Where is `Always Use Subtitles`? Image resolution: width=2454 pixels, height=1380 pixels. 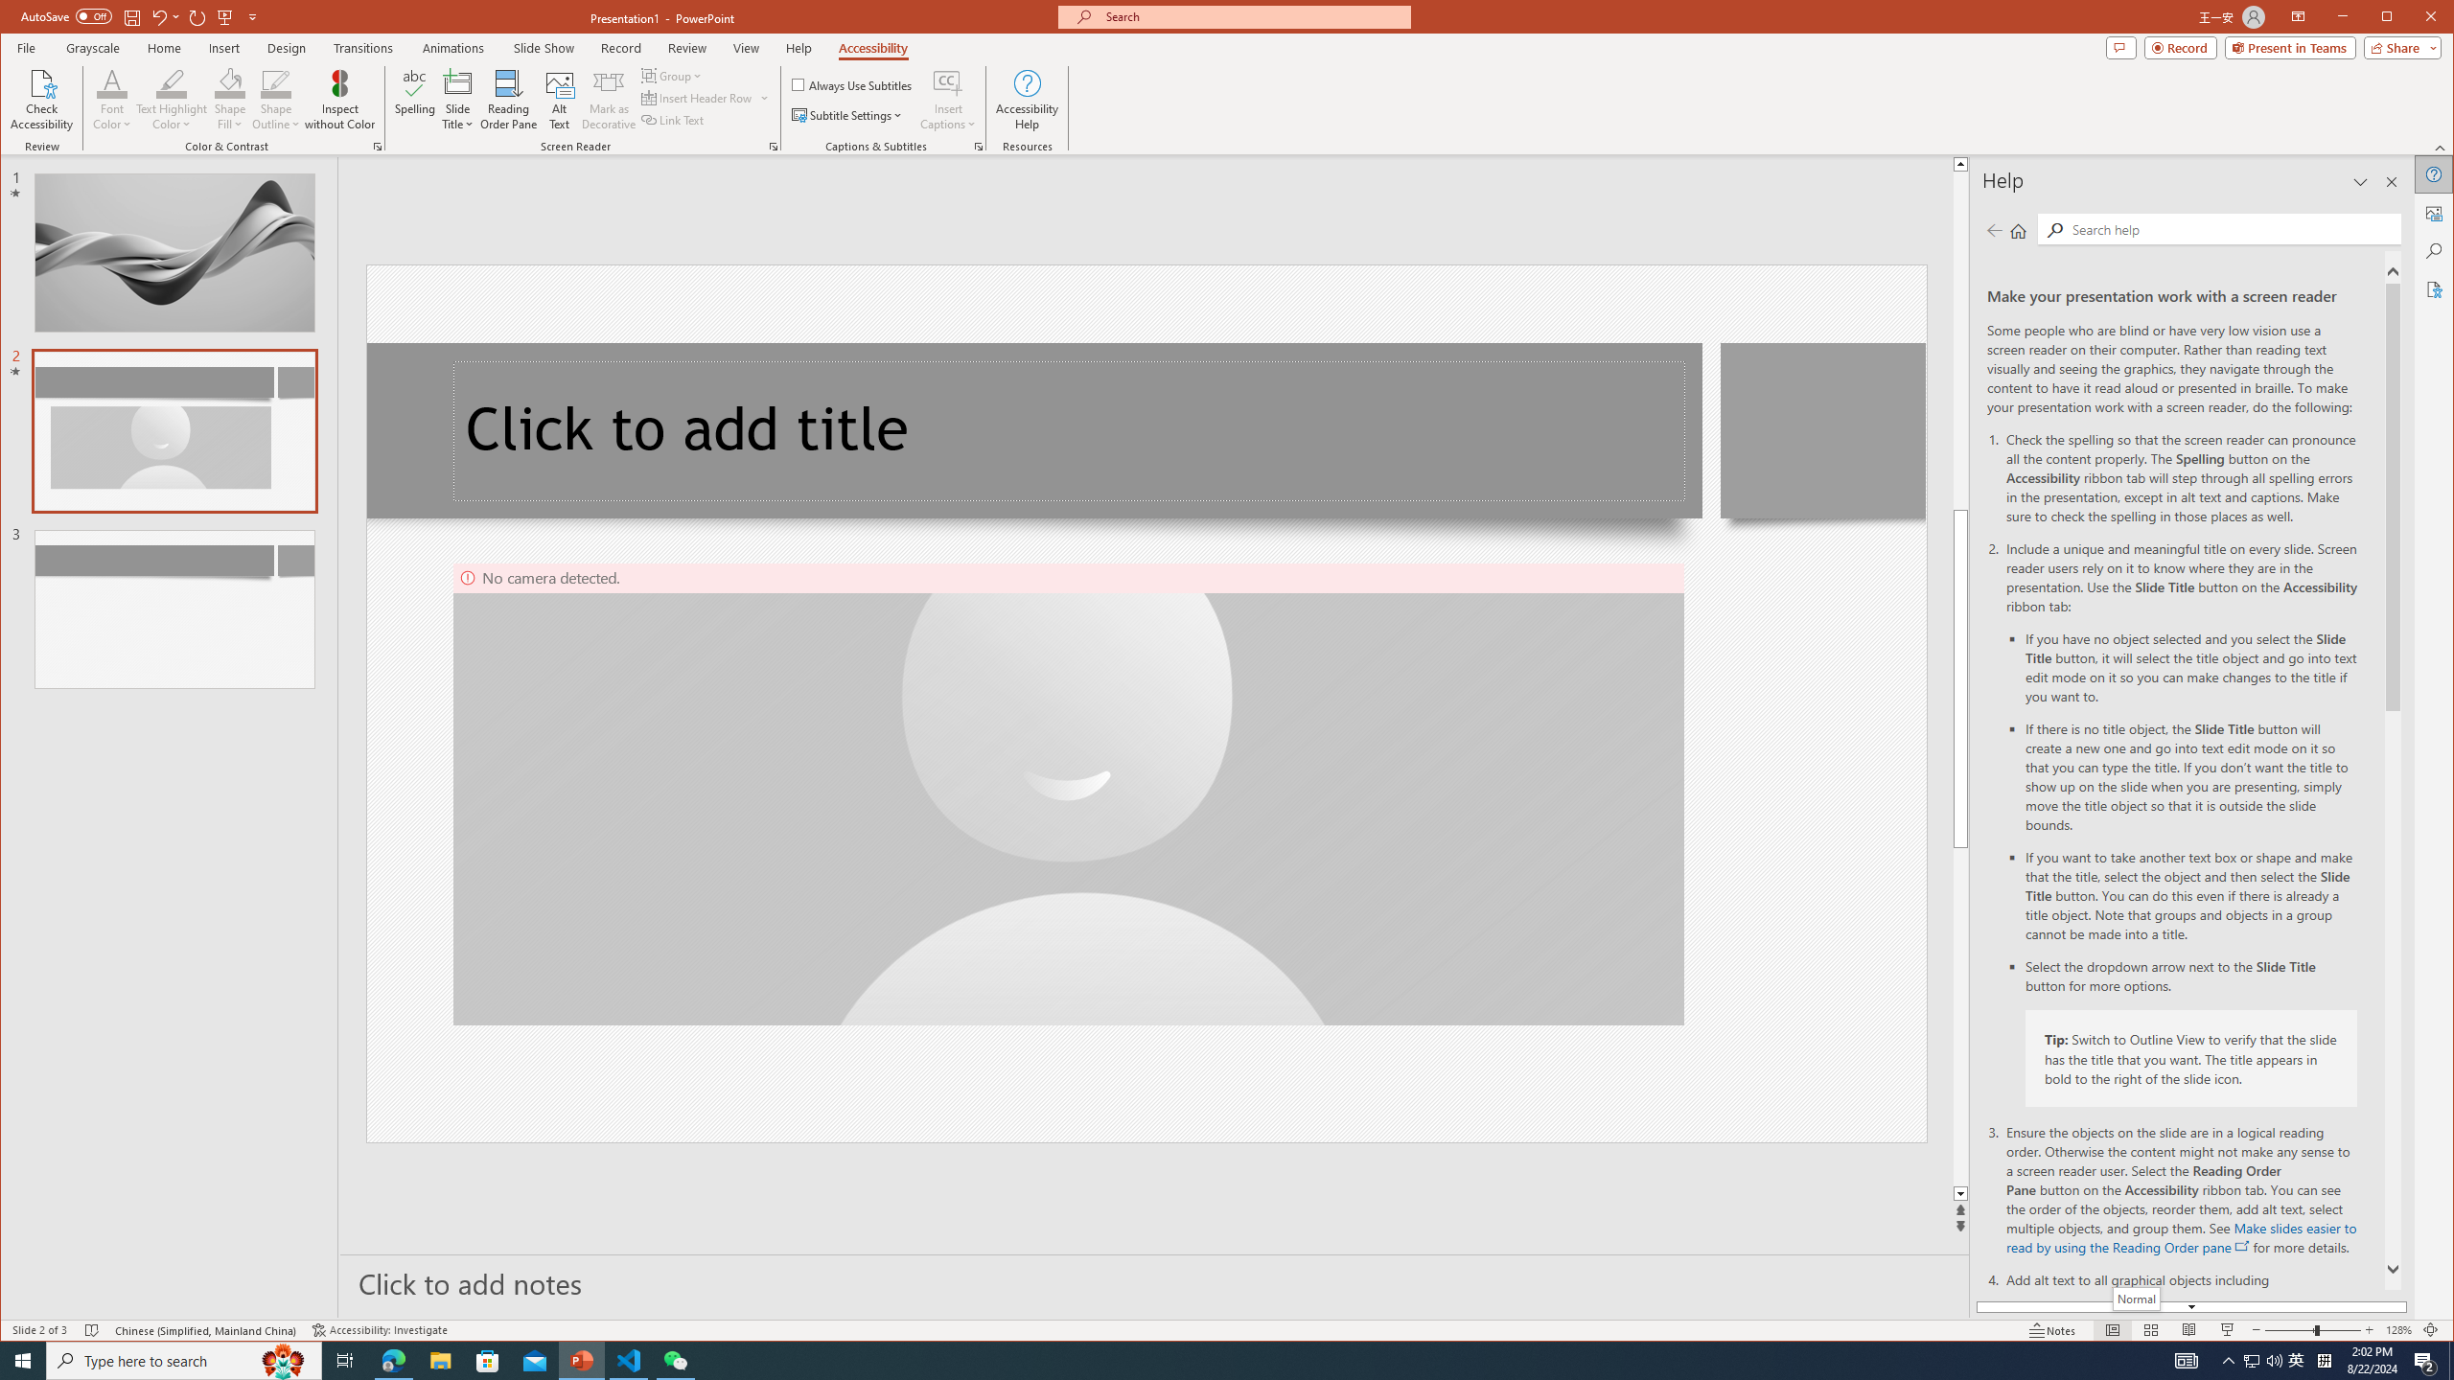 Always Use Subtitles is located at coordinates (852, 84).